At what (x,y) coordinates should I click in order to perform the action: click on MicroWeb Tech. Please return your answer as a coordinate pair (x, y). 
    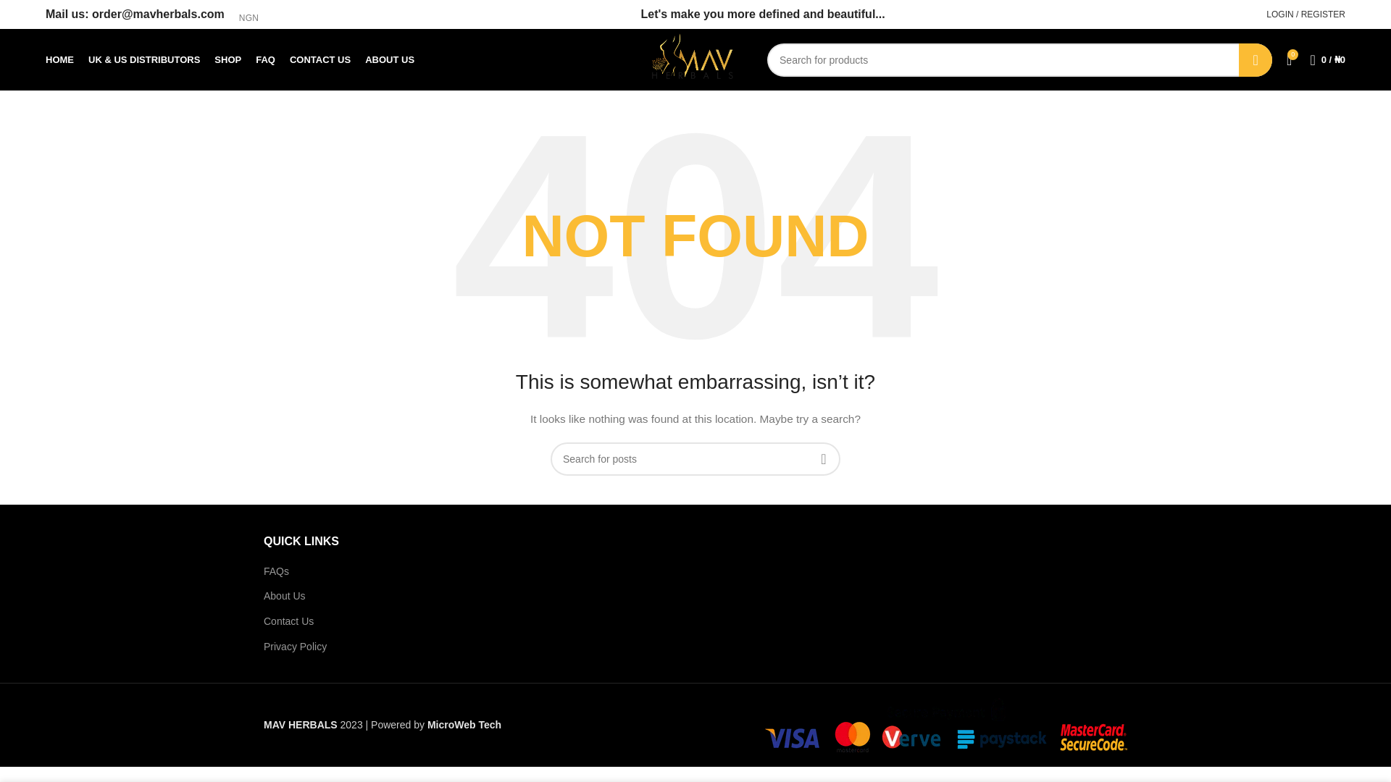
    Looking at the image, I should click on (464, 724).